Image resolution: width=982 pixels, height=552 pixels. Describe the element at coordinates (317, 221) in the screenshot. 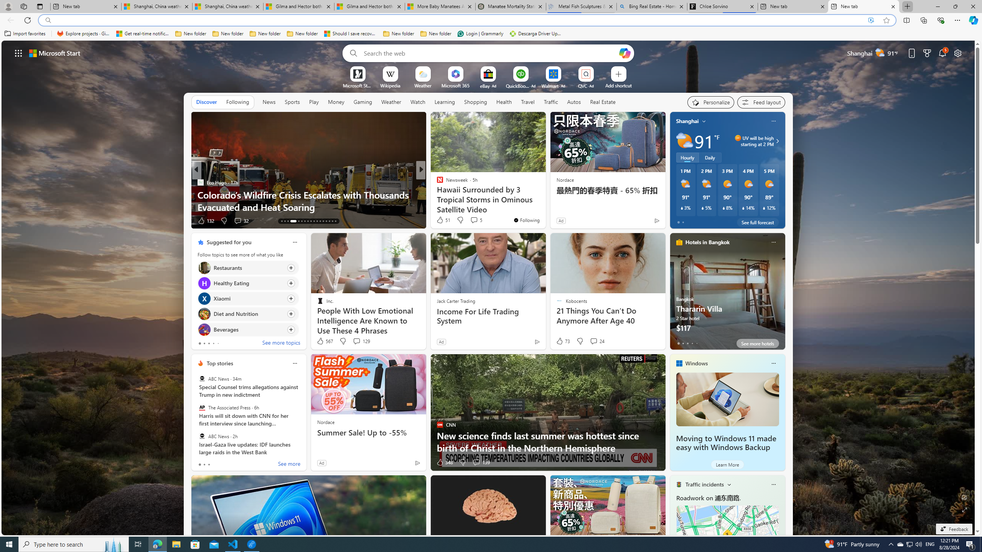

I see `AutomationID: tab-27` at that location.